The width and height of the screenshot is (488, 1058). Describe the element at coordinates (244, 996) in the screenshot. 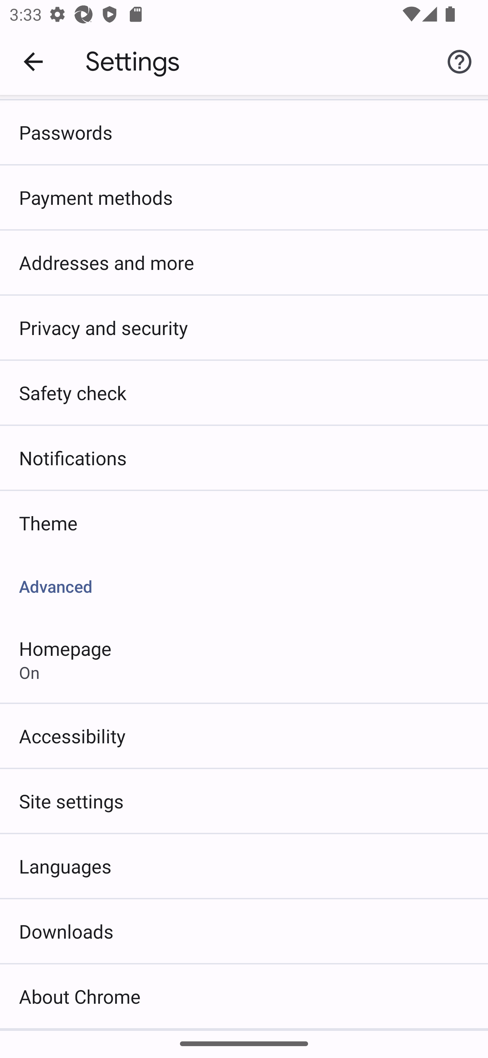

I see `About Chrome` at that location.